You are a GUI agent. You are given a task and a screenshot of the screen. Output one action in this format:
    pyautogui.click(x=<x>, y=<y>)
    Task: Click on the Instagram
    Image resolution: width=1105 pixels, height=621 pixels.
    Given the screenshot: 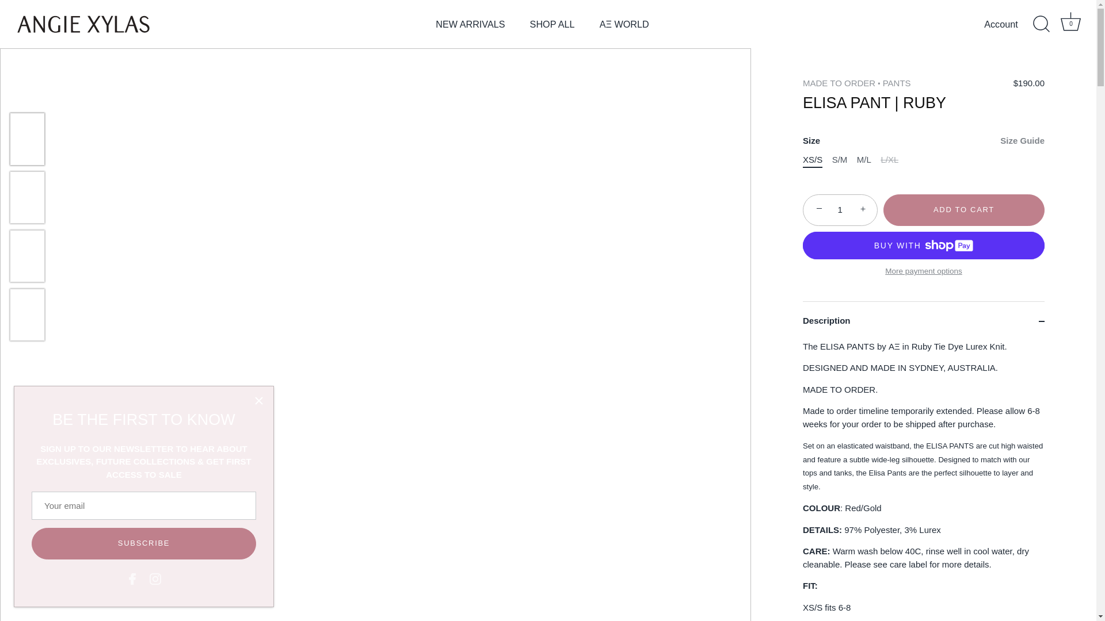 What is the action you would take?
    pyautogui.click(x=155, y=578)
    